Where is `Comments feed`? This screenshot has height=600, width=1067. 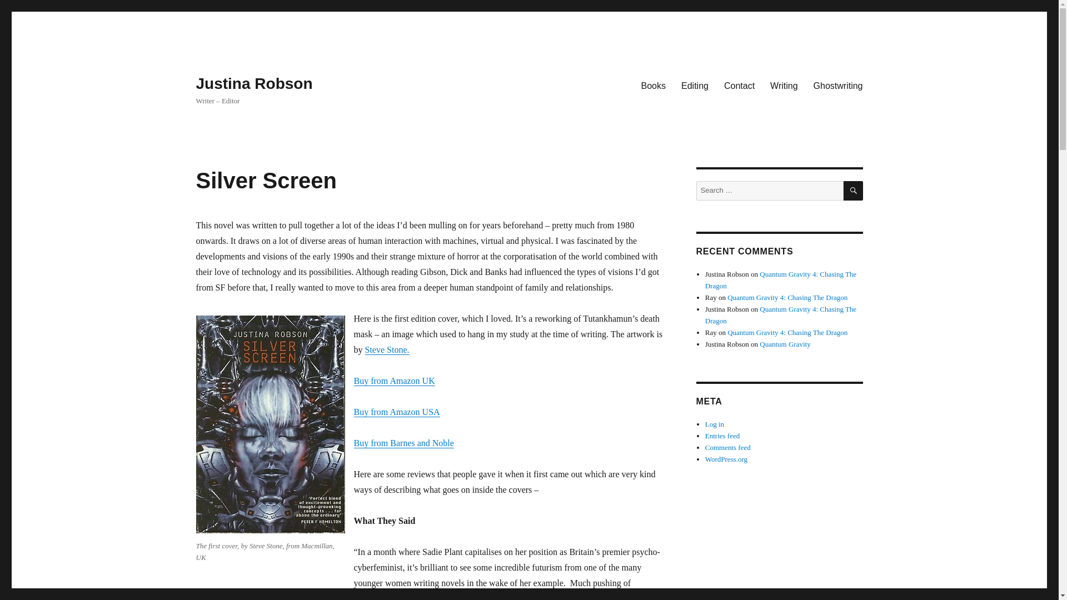
Comments feed is located at coordinates (728, 448).